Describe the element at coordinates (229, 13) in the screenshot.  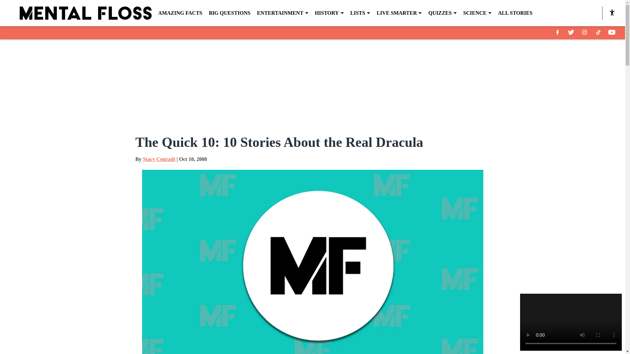
I see `BIG QUESTIONS` at that location.